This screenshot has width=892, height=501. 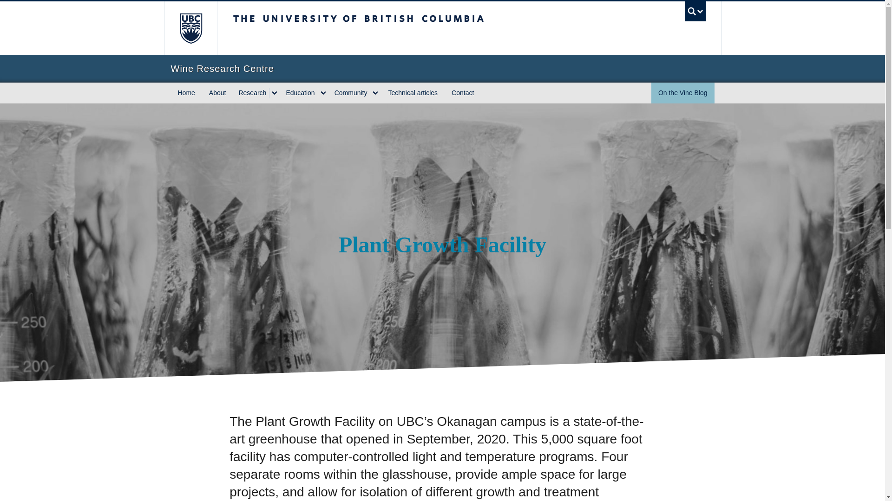 I want to click on Technical articles, so click(x=413, y=93).